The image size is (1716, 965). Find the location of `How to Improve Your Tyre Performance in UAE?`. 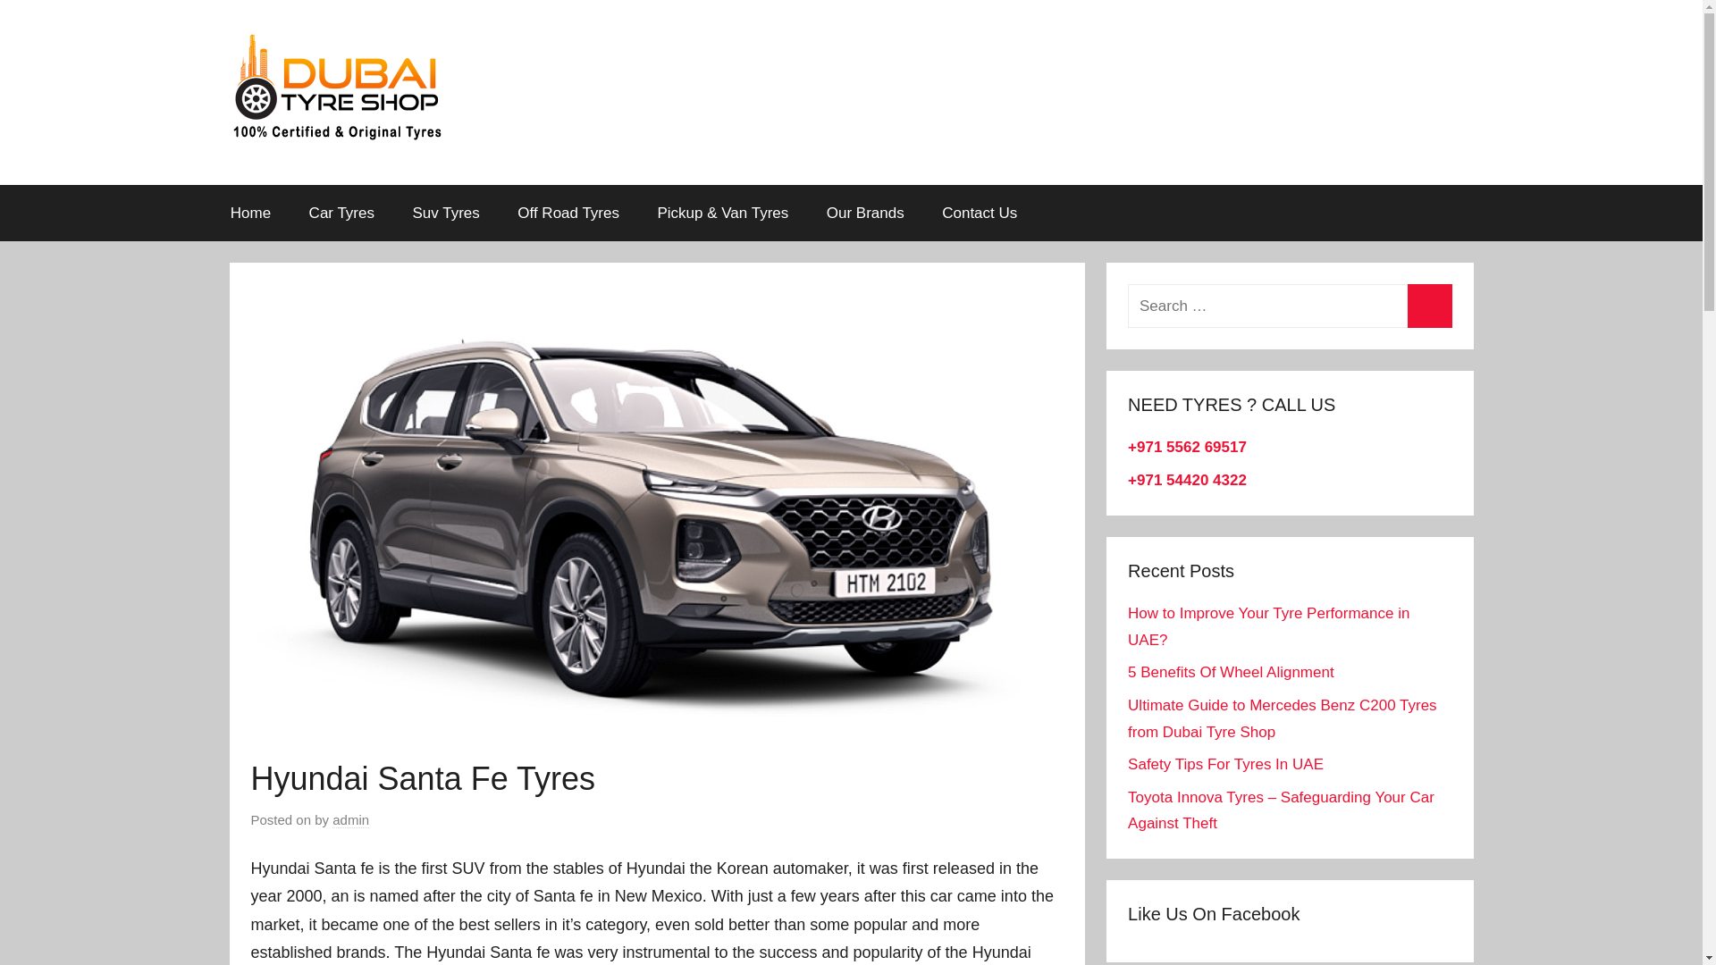

How to Improve Your Tyre Performance in UAE? is located at coordinates (1267, 626).